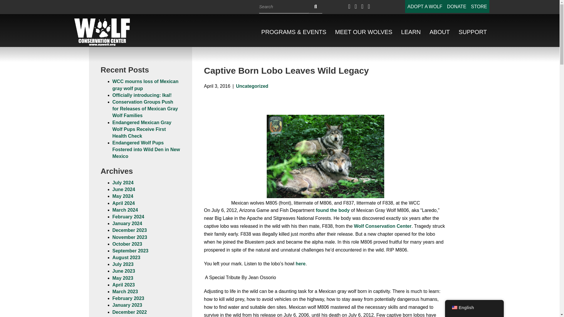  I want to click on English, so click(454, 308).